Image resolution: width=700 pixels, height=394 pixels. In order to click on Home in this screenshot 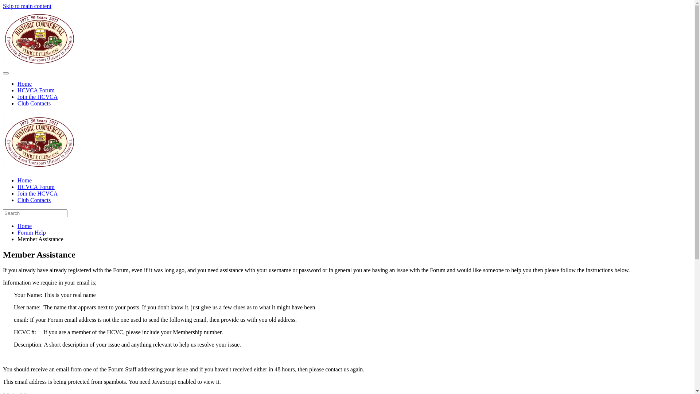, I will do `click(25, 180)`.